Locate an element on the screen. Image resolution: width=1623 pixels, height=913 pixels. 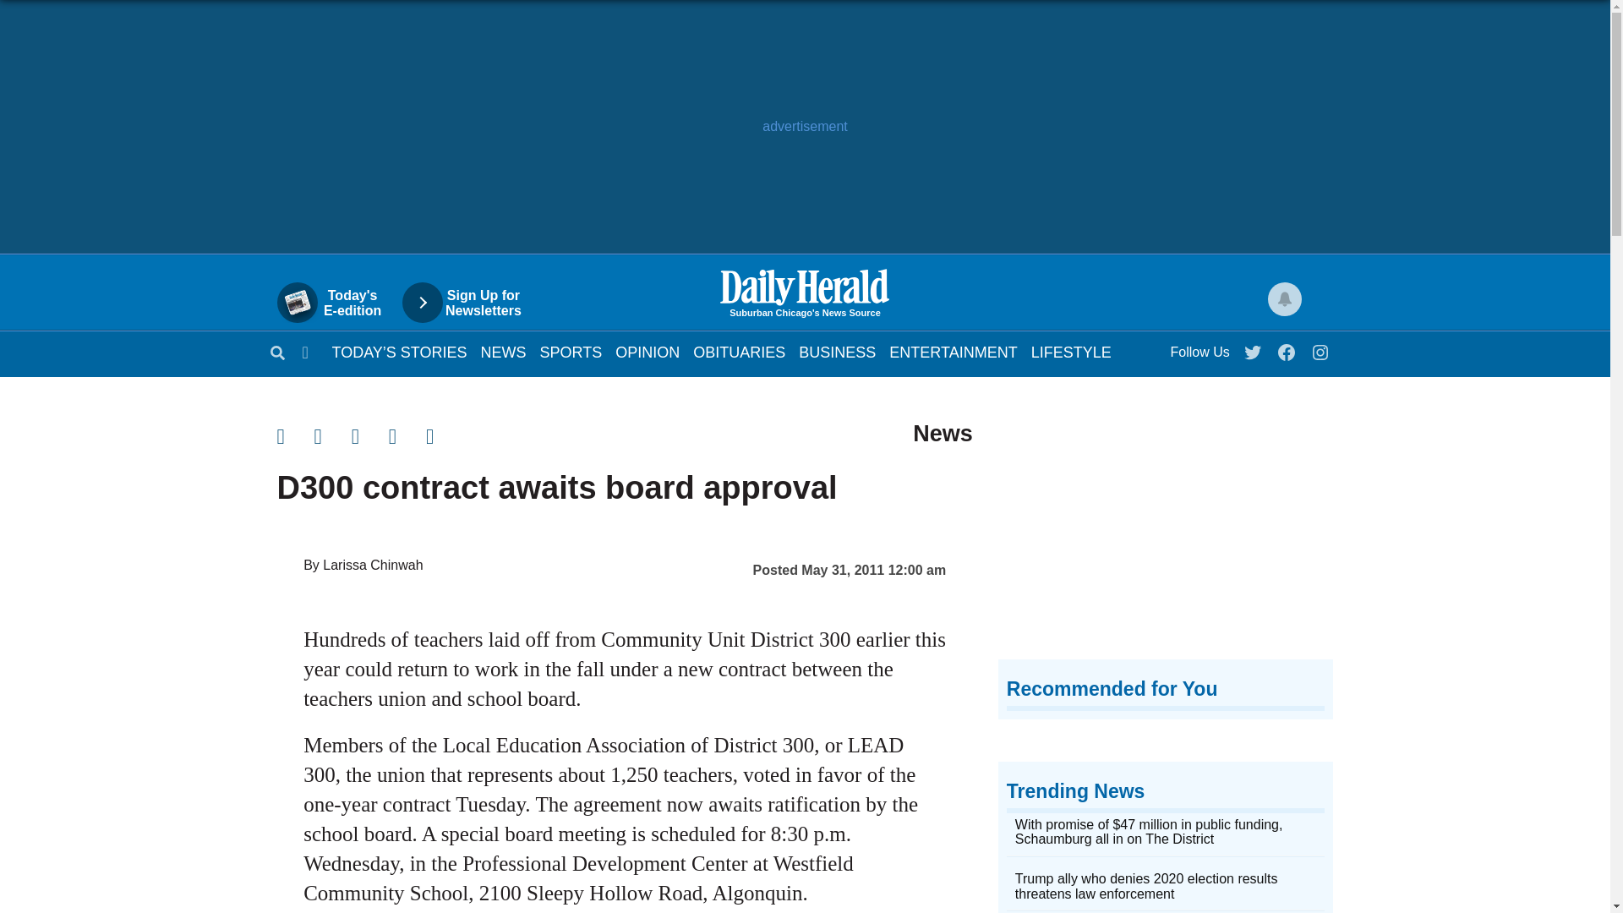
SPORTS is located at coordinates (571, 352).